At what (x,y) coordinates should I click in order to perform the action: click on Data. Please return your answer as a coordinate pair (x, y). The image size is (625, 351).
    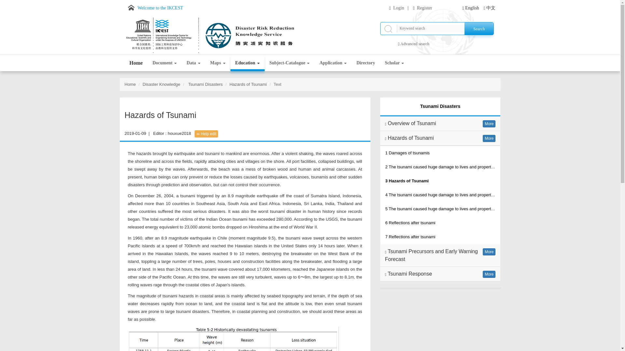
    Looking at the image, I should click on (193, 63).